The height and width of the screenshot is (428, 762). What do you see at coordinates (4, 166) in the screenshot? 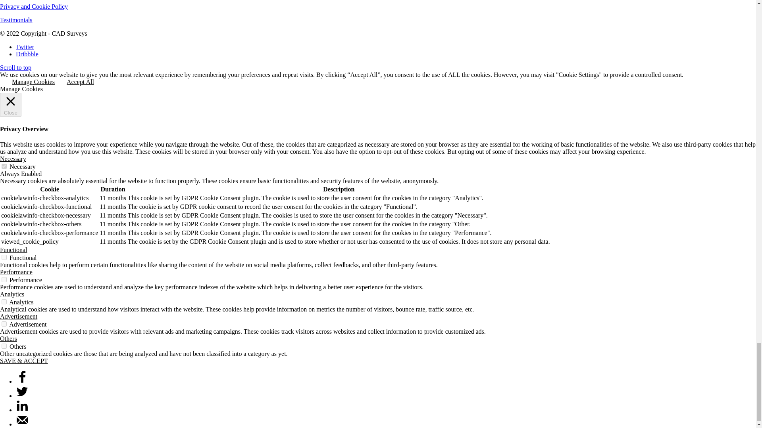
I see `on` at bounding box center [4, 166].